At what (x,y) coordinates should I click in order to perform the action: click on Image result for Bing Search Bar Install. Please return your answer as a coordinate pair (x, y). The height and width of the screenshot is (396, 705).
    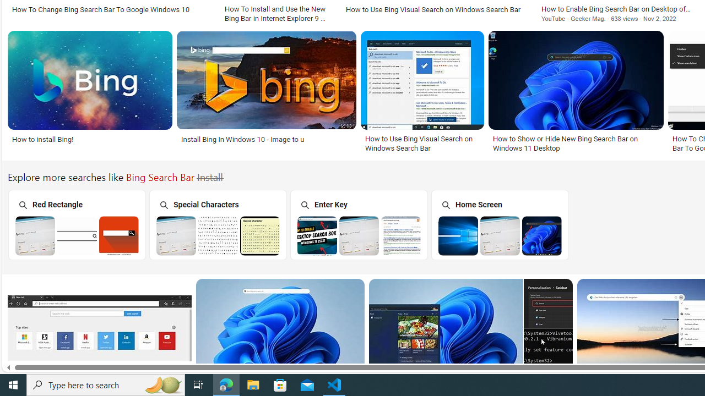
    Looking at the image, I should click on (548, 353).